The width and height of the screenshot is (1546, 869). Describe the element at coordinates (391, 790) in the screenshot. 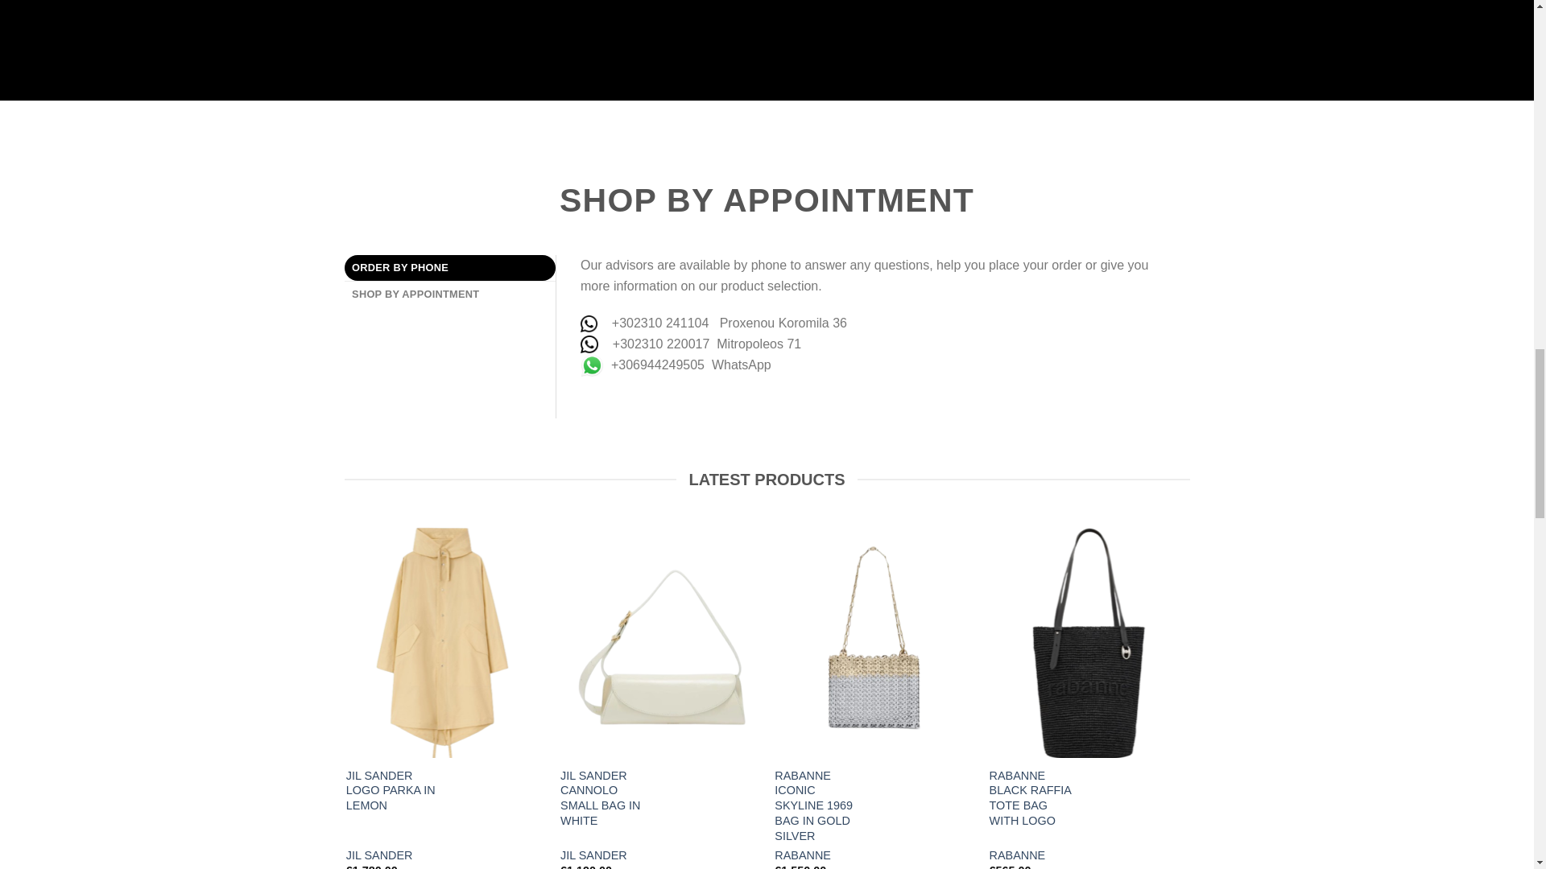

I see `JIL SANDER LOGO PARKA IN LEMON` at that location.